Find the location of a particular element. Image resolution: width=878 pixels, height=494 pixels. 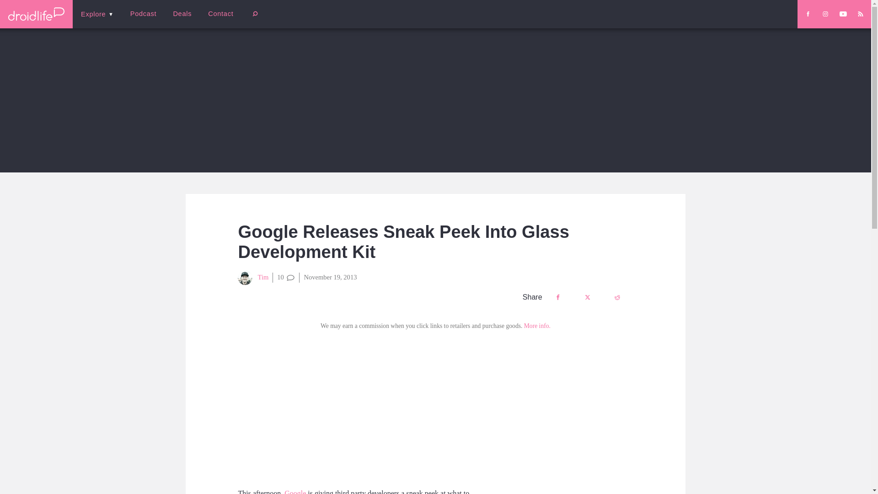

Explore is located at coordinates (97, 14).